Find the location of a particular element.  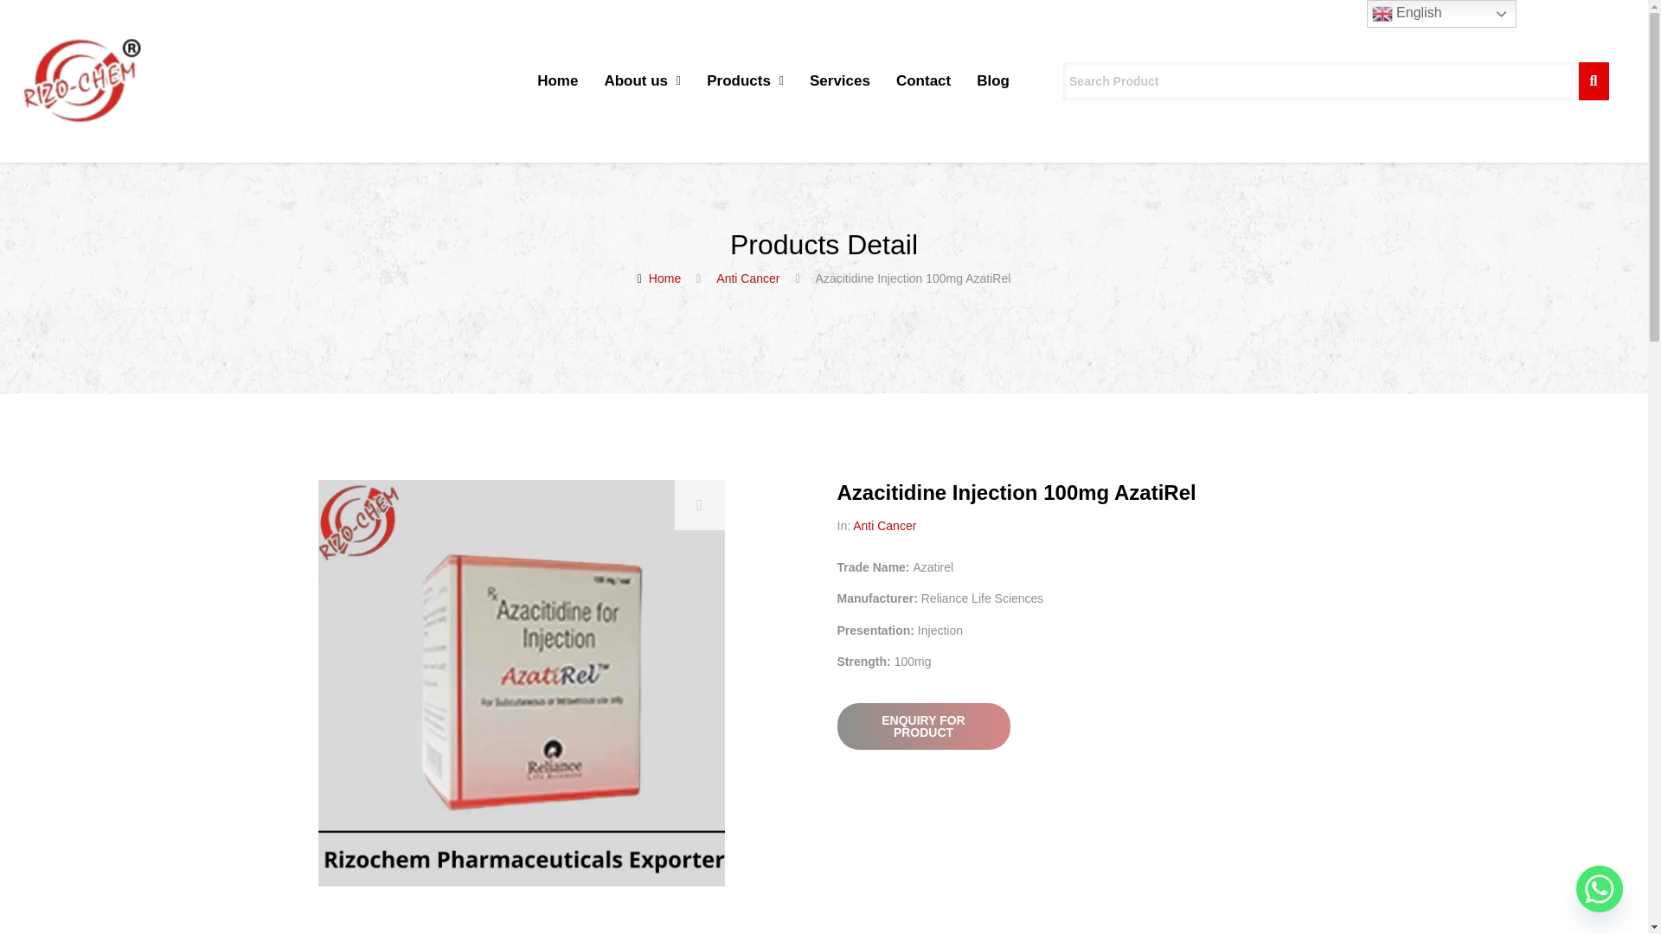

About us is located at coordinates (642, 80).